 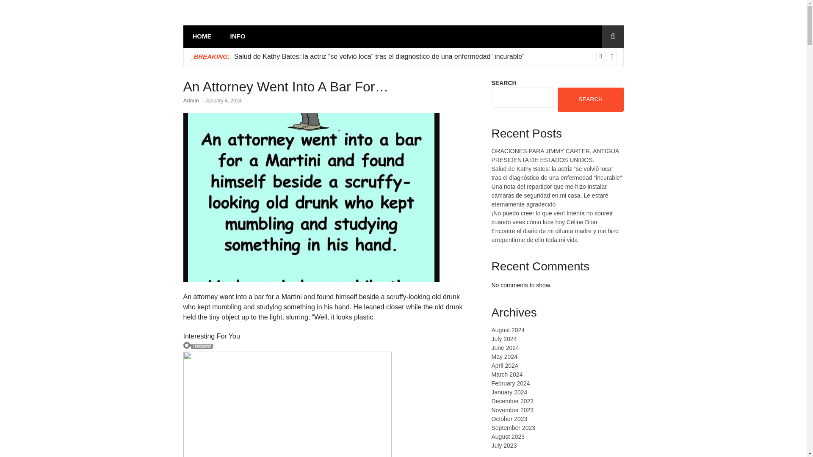 What do you see at coordinates (504, 366) in the screenshot?
I see `April 2024` at bounding box center [504, 366].